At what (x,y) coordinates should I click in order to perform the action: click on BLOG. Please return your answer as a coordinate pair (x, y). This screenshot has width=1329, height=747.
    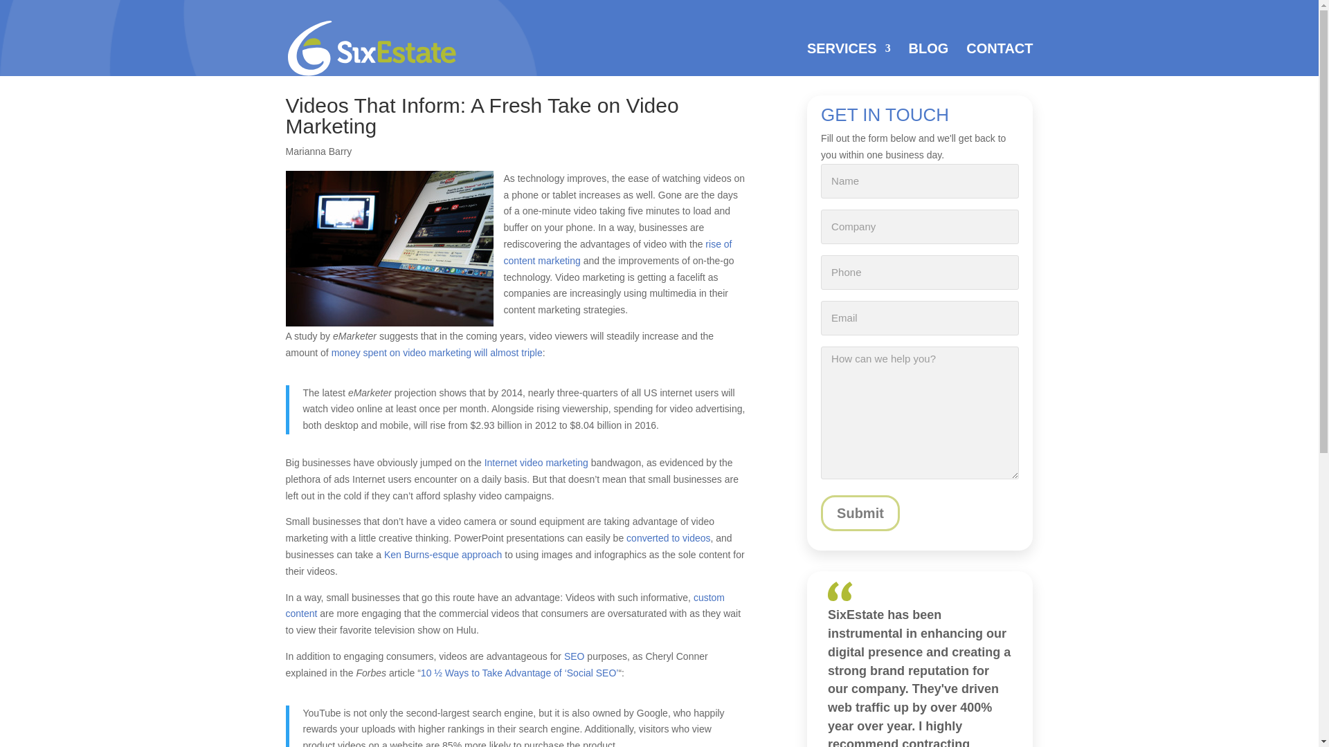
    Looking at the image, I should click on (929, 59).